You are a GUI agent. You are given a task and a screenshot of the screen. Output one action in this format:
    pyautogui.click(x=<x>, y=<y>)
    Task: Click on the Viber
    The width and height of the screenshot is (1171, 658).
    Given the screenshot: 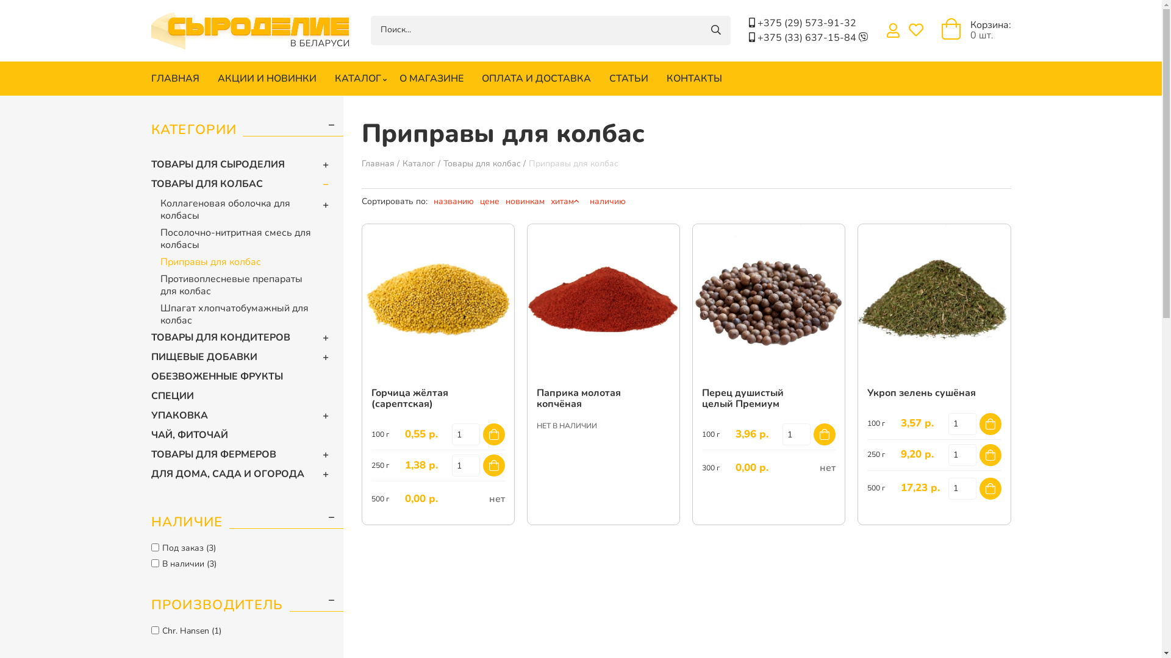 What is the action you would take?
    pyautogui.click(x=864, y=38)
    